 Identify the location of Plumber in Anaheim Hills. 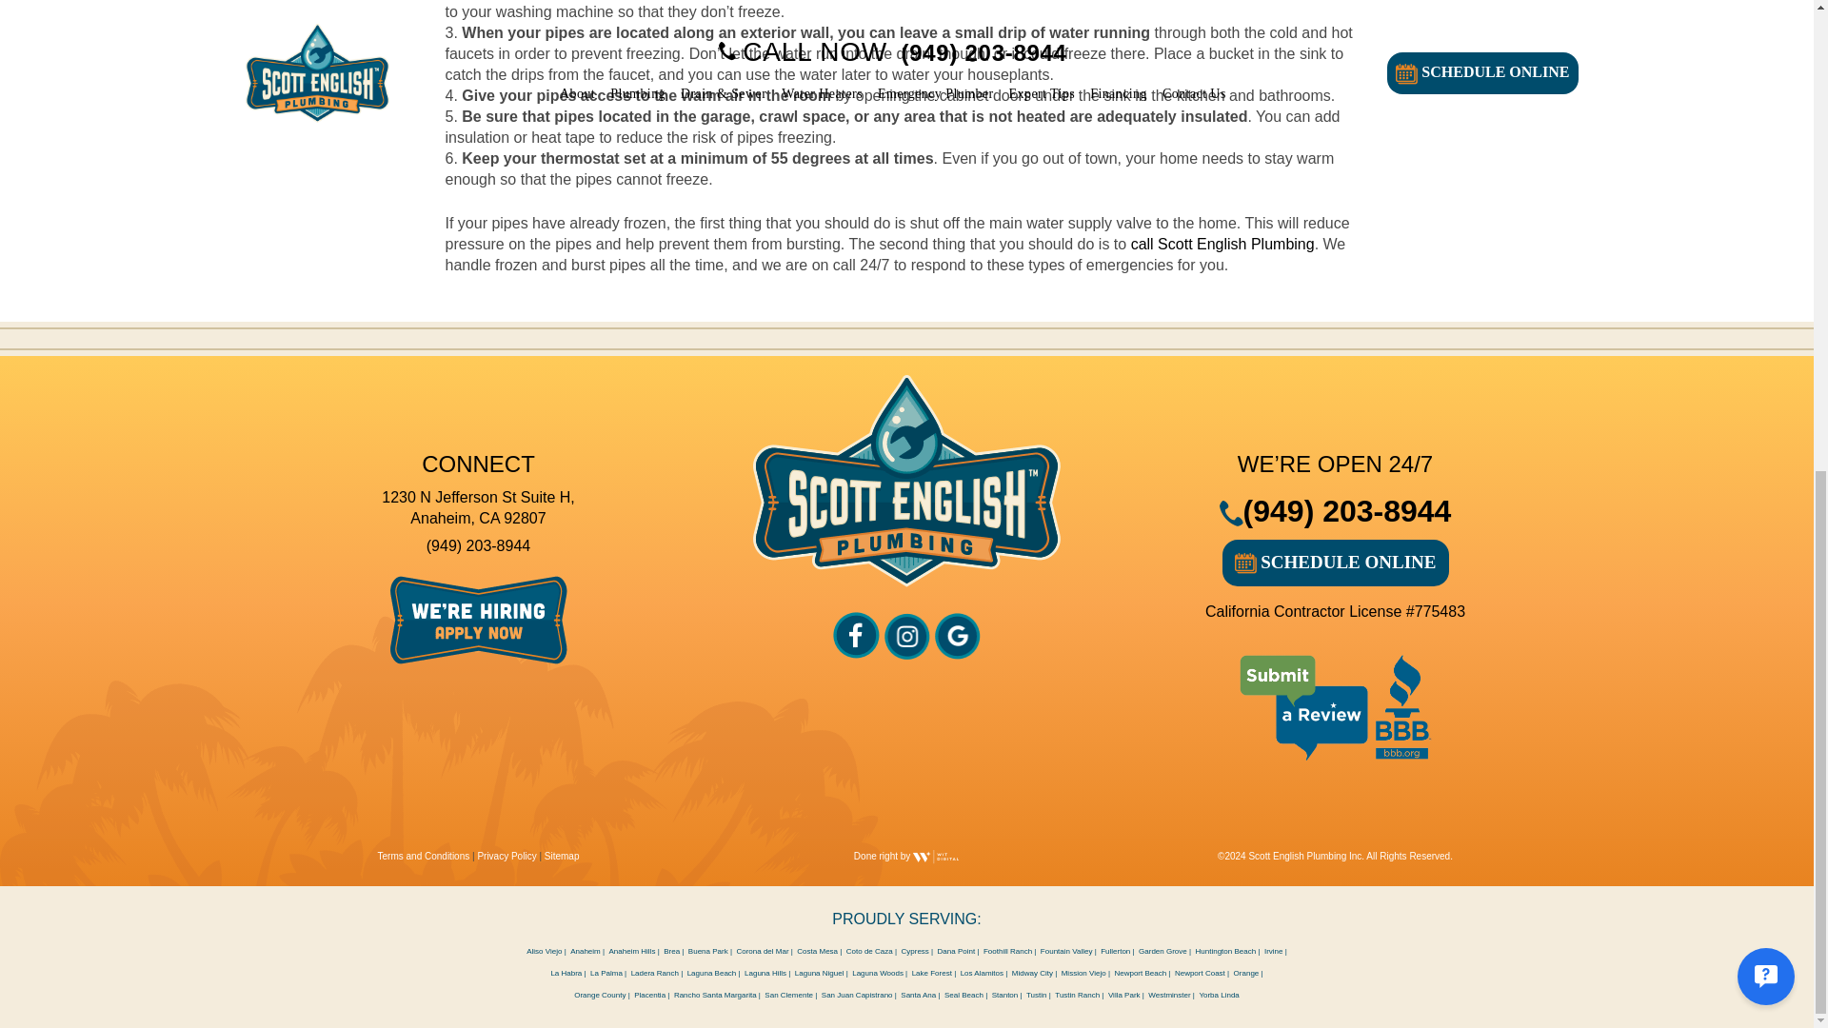
(632, 951).